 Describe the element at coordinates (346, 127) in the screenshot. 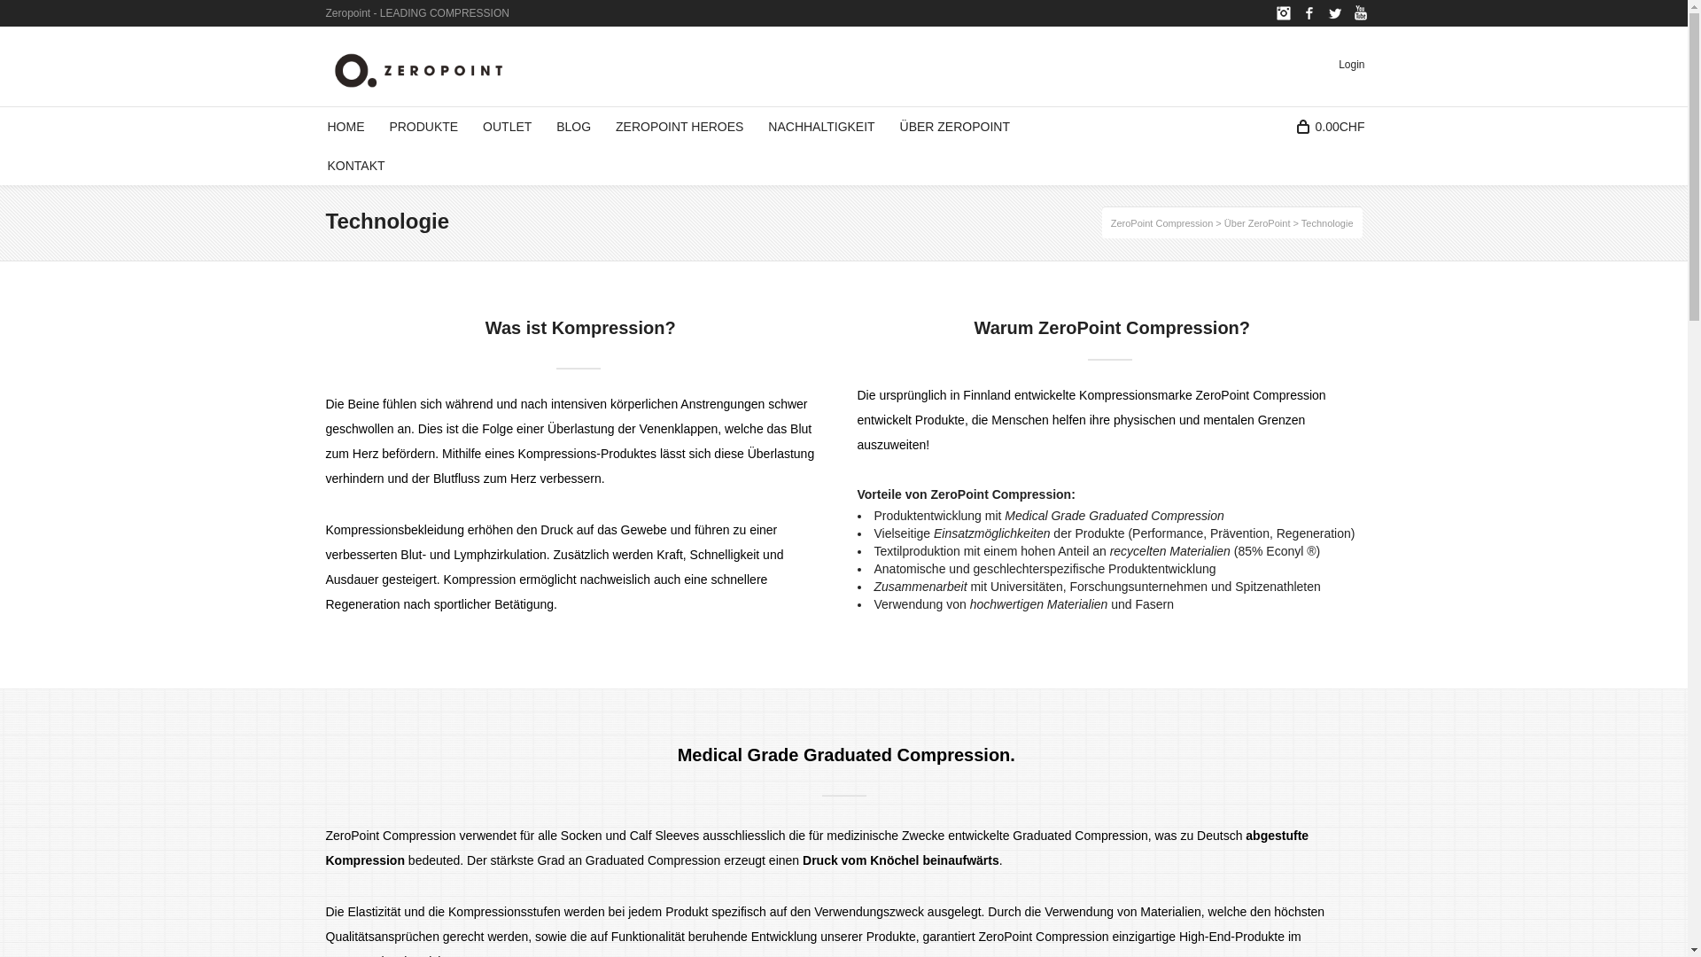

I see `HOME` at that location.